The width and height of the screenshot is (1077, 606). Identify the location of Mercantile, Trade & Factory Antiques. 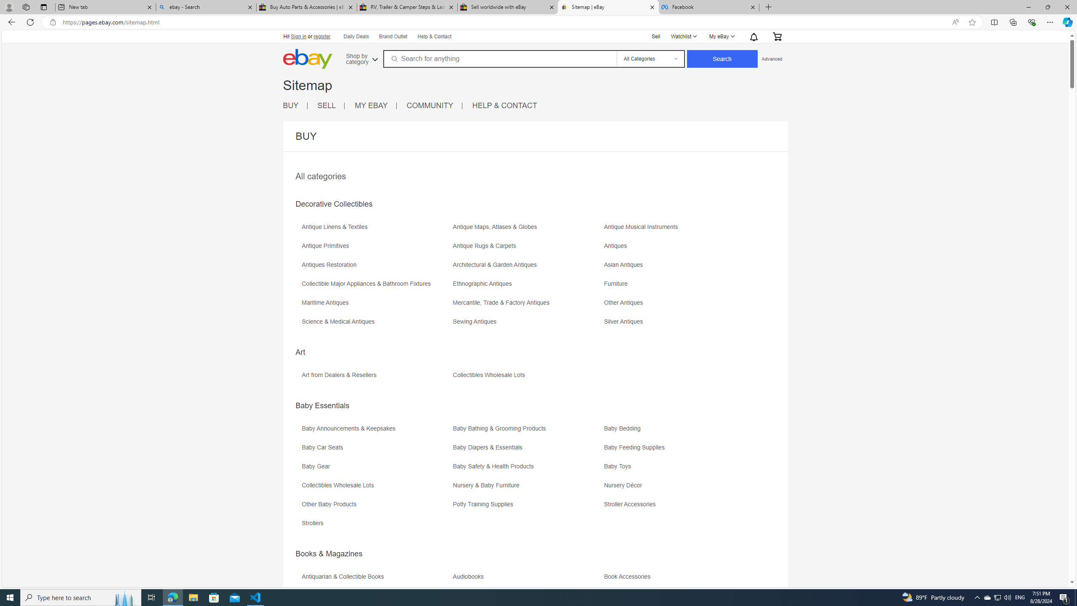
(503, 303).